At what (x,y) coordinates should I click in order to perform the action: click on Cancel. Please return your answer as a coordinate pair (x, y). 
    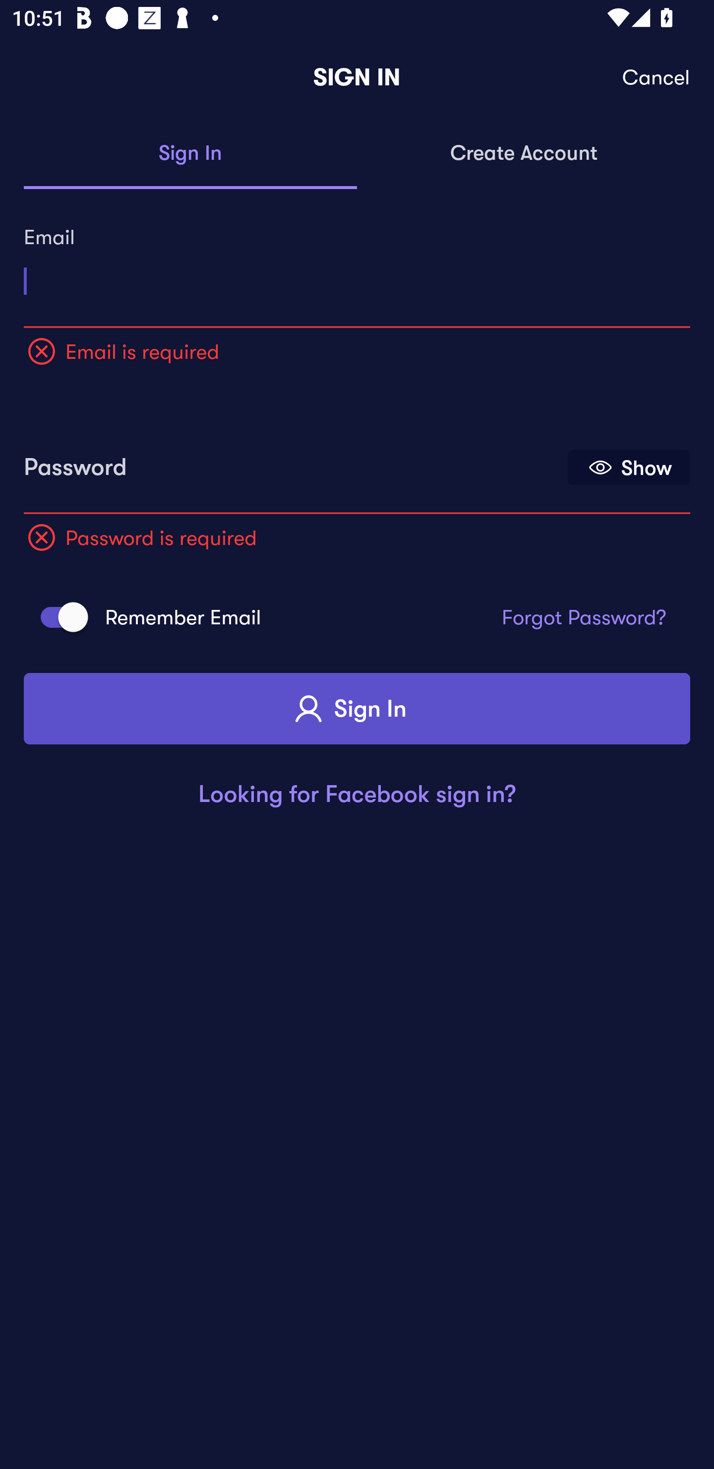
    Looking at the image, I should click on (656, 77).